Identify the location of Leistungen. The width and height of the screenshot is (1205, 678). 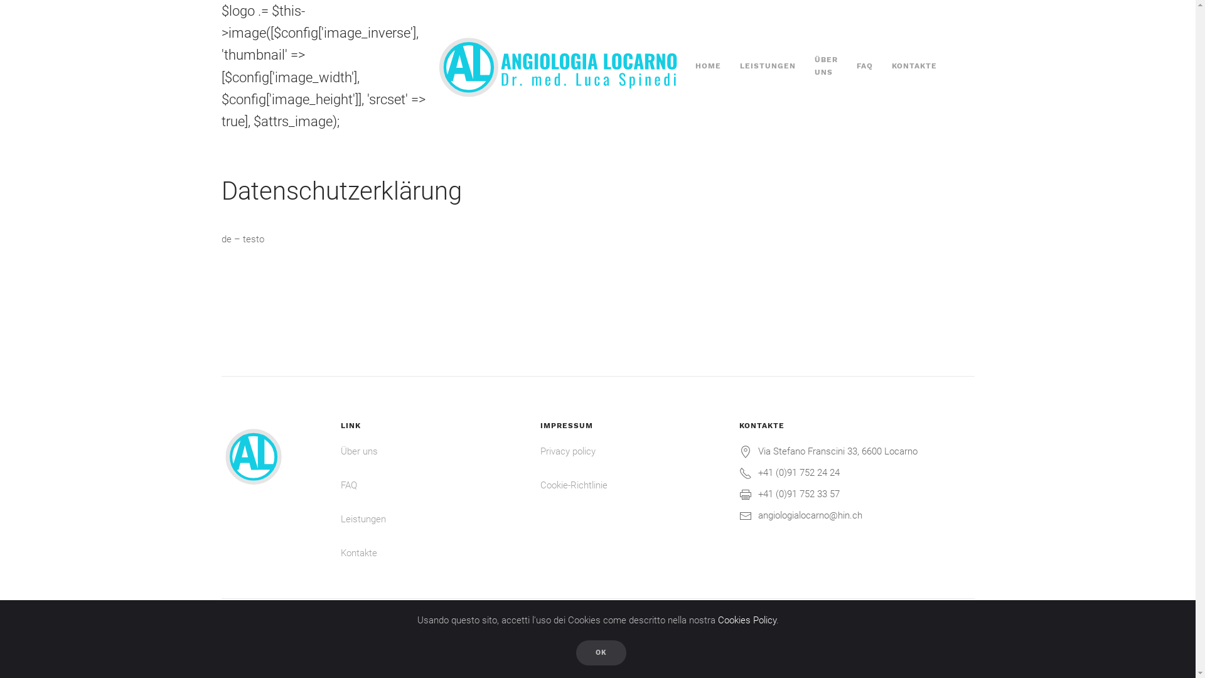
(419, 519).